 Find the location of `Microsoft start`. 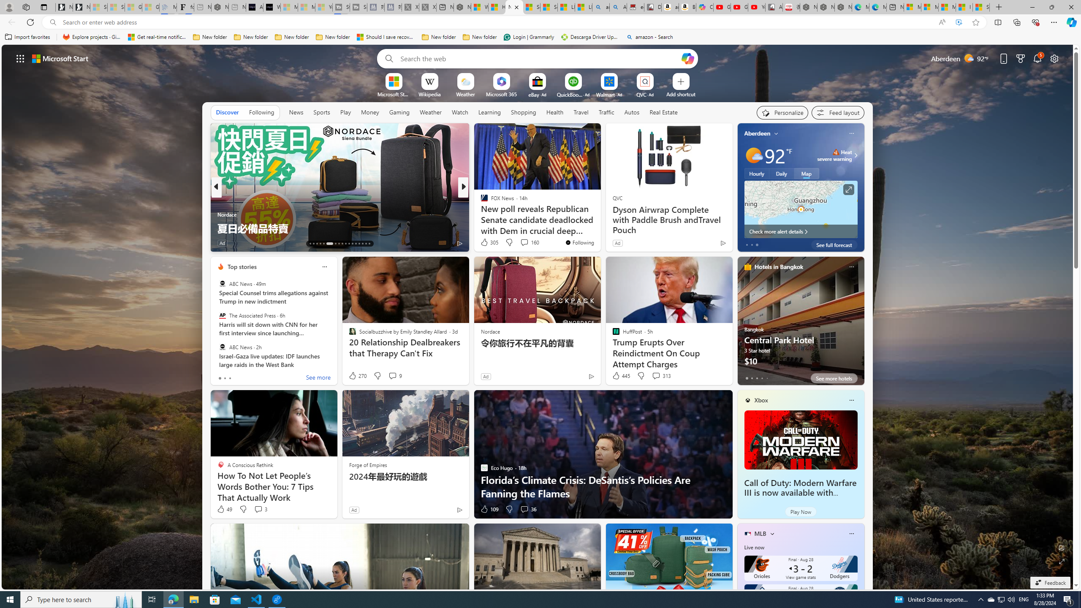

Microsoft start is located at coordinates (60, 58).